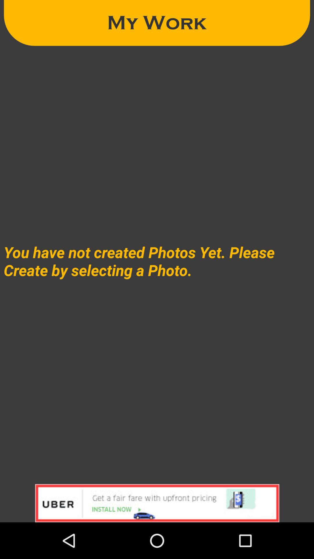 Image resolution: width=314 pixels, height=559 pixels. Describe the element at coordinates (157, 503) in the screenshot. I see `currently displayed advertisement` at that location.